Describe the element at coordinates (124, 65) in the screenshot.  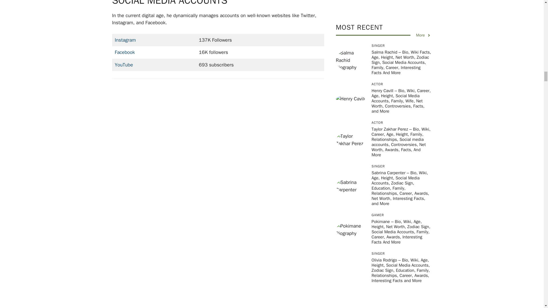
I see `YouTube` at that location.